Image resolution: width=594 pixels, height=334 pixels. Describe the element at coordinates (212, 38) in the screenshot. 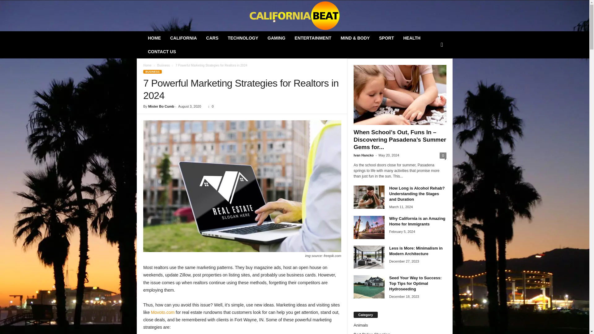

I see `CARS` at that location.